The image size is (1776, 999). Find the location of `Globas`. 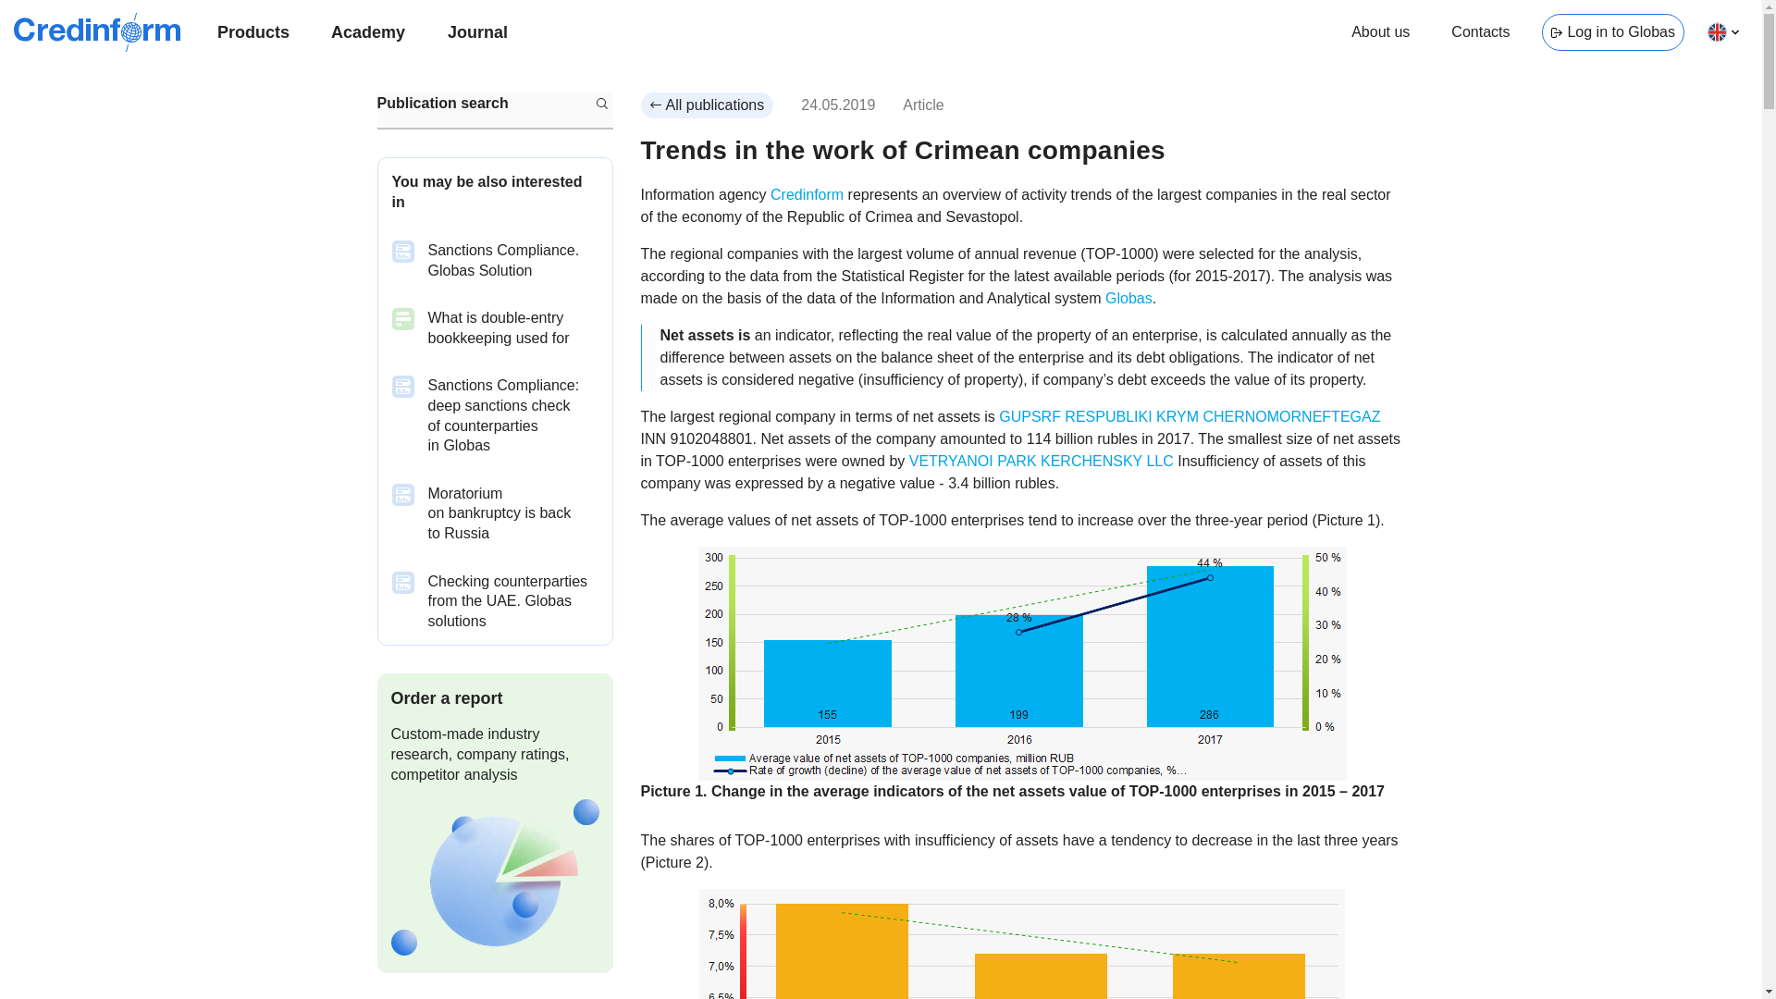

Globas is located at coordinates (1128, 298).